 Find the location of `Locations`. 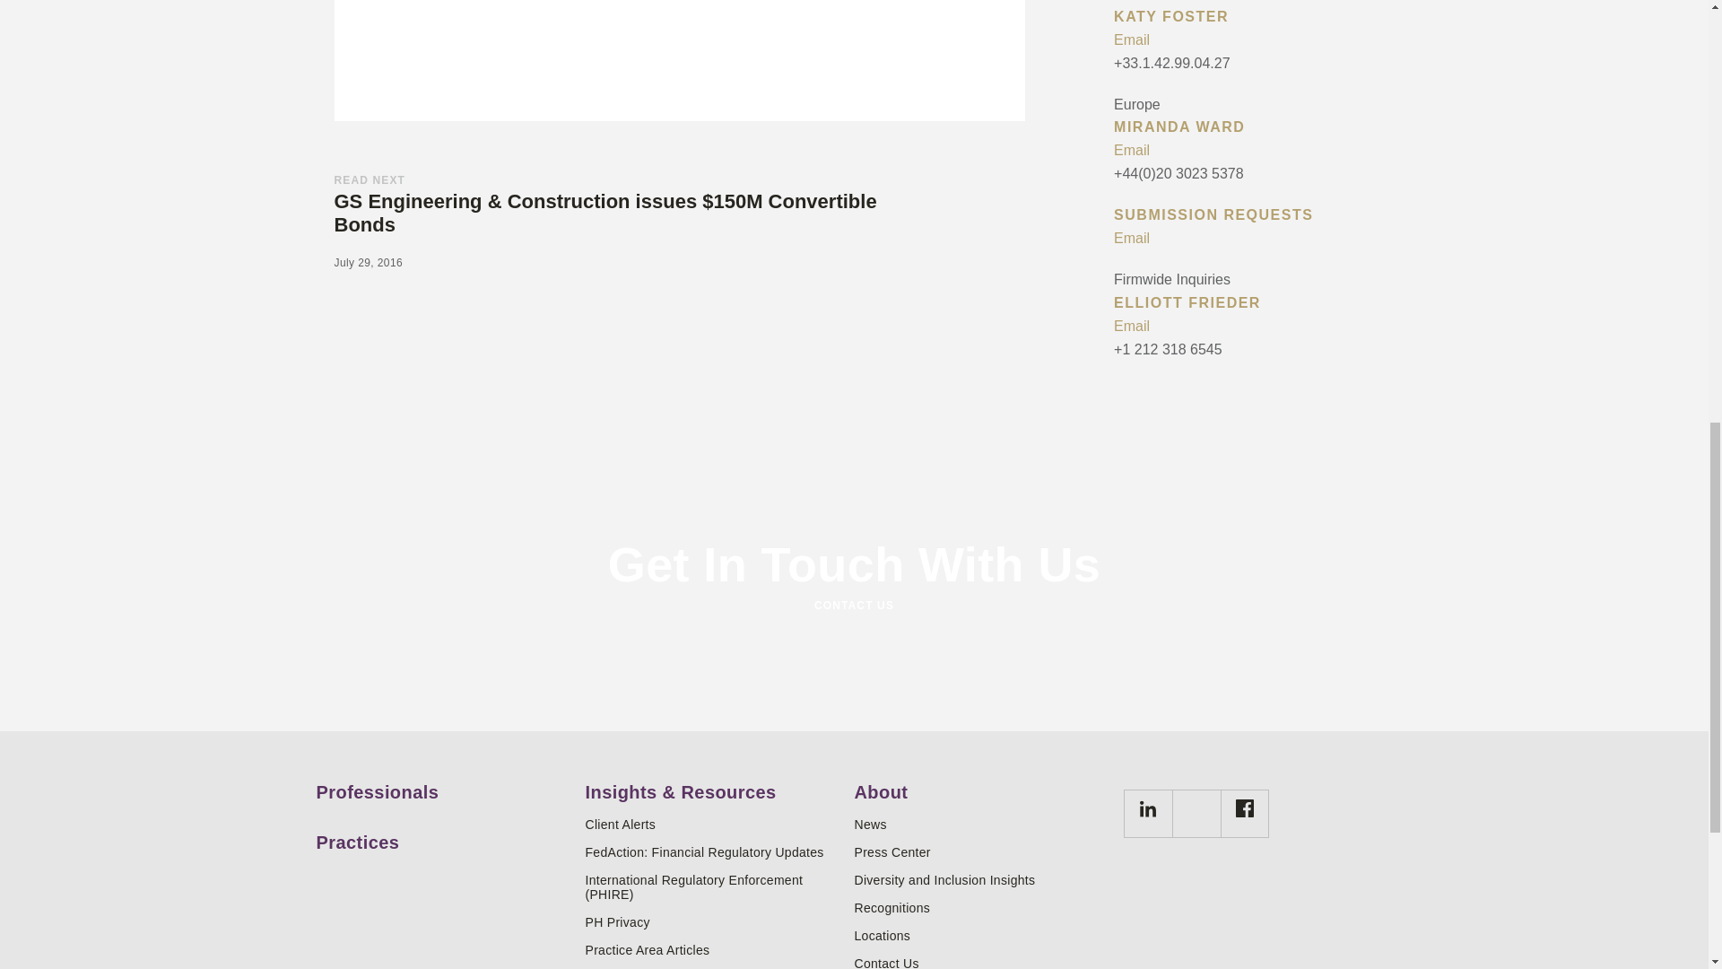

Locations is located at coordinates (981, 935).